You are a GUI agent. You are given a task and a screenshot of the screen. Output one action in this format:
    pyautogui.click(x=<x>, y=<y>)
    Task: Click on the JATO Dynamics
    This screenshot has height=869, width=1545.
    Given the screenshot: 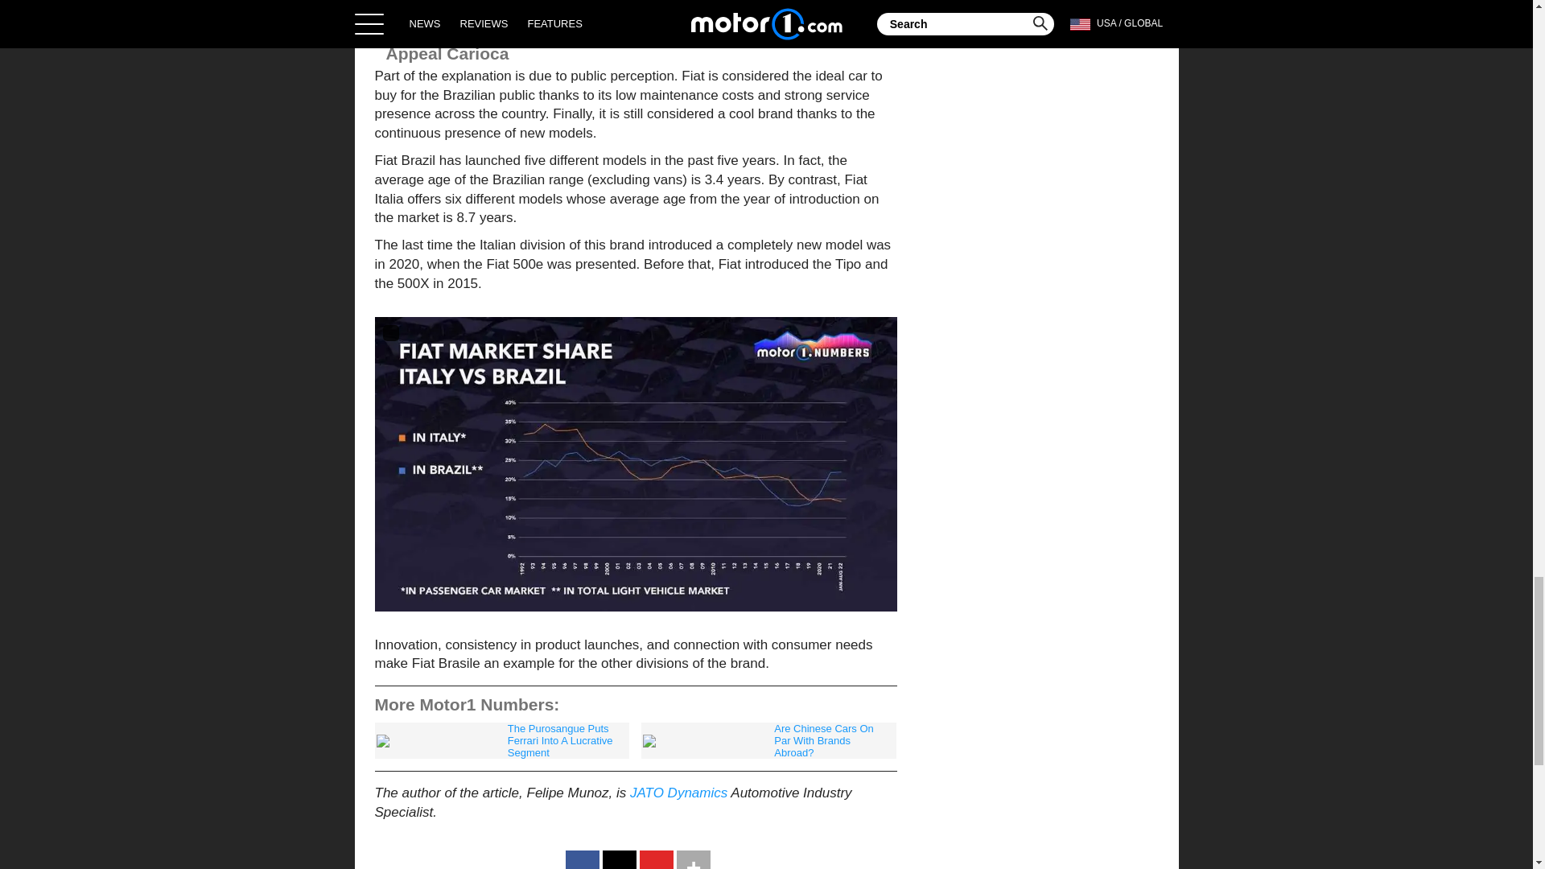 What is the action you would take?
    pyautogui.click(x=679, y=793)
    